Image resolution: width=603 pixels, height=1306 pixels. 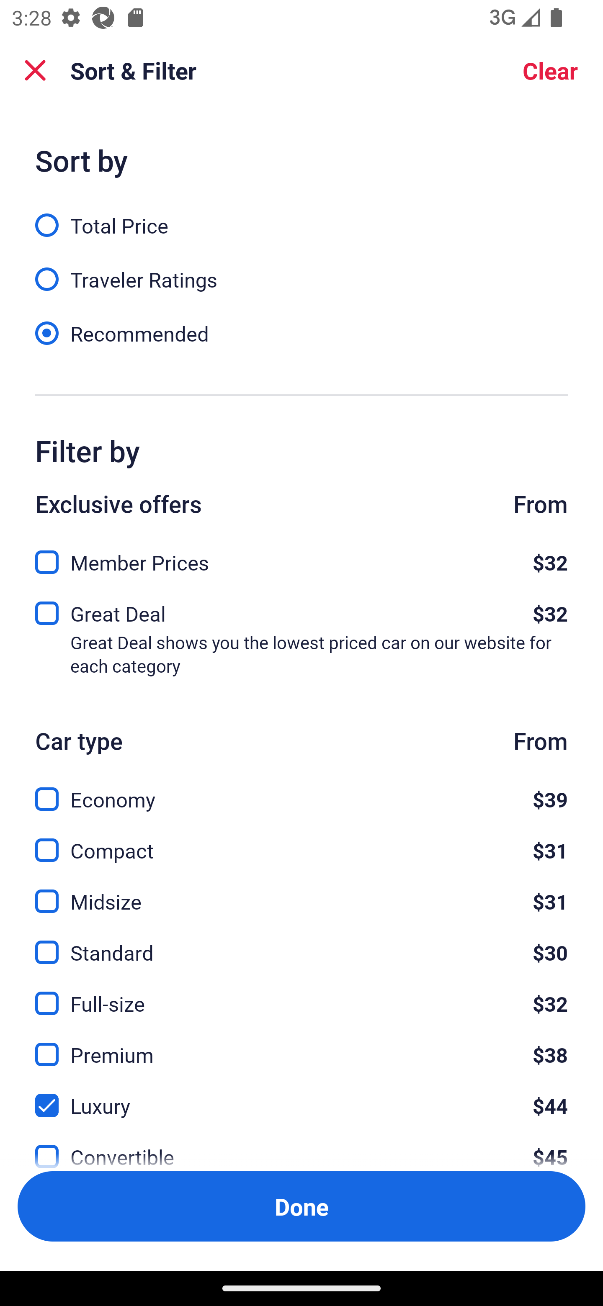 What do you see at coordinates (301, 1096) in the screenshot?
I see `Luxury, $44 Luxury $44` at bounding box center [301, 1096].